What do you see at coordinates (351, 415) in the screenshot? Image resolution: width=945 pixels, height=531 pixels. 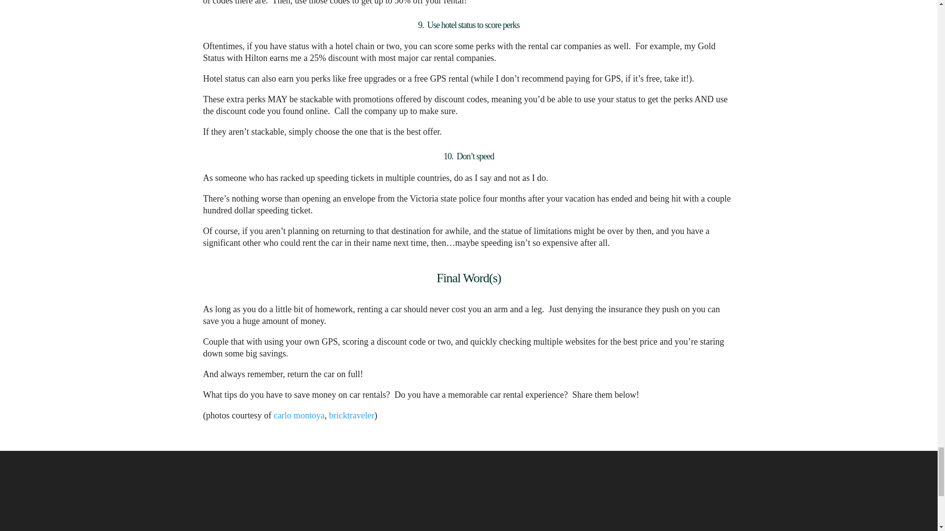 I see `bricktraveler` at bounding box center [351, 415].